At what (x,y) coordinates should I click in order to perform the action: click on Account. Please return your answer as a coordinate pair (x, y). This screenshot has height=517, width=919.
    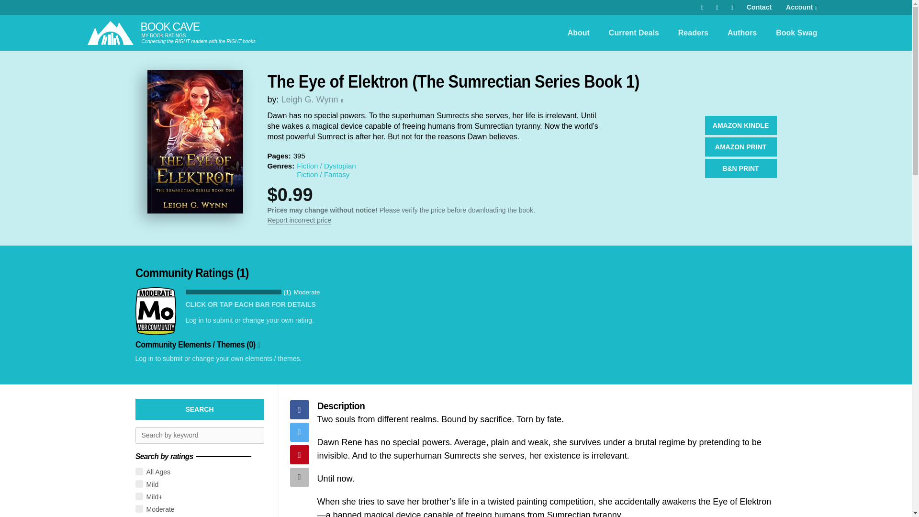
    Looking at the image, I should click on (801, 8).